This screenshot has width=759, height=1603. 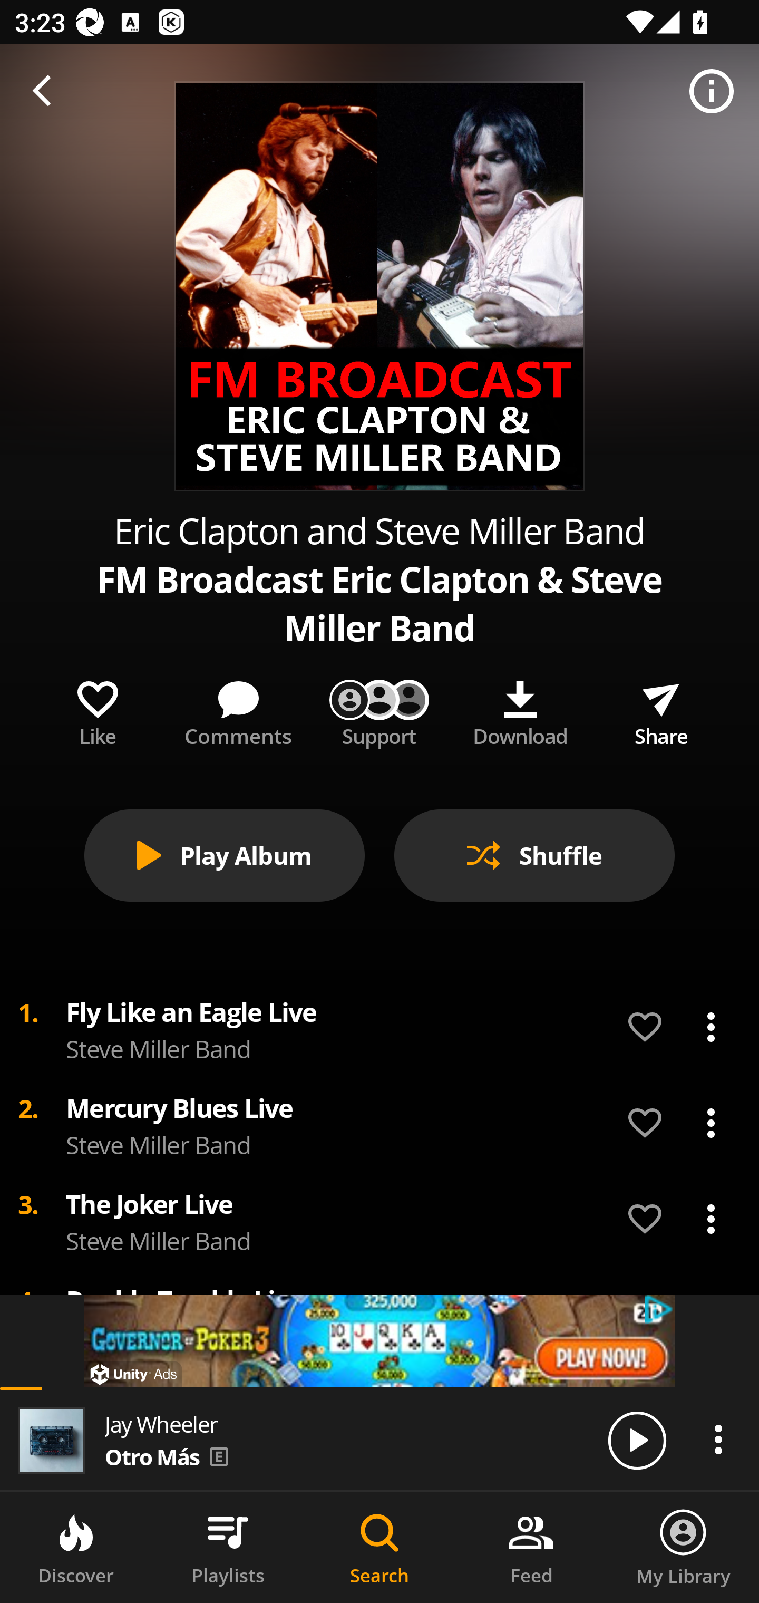 I want to click on Actions, so click(x=711, y=1027).